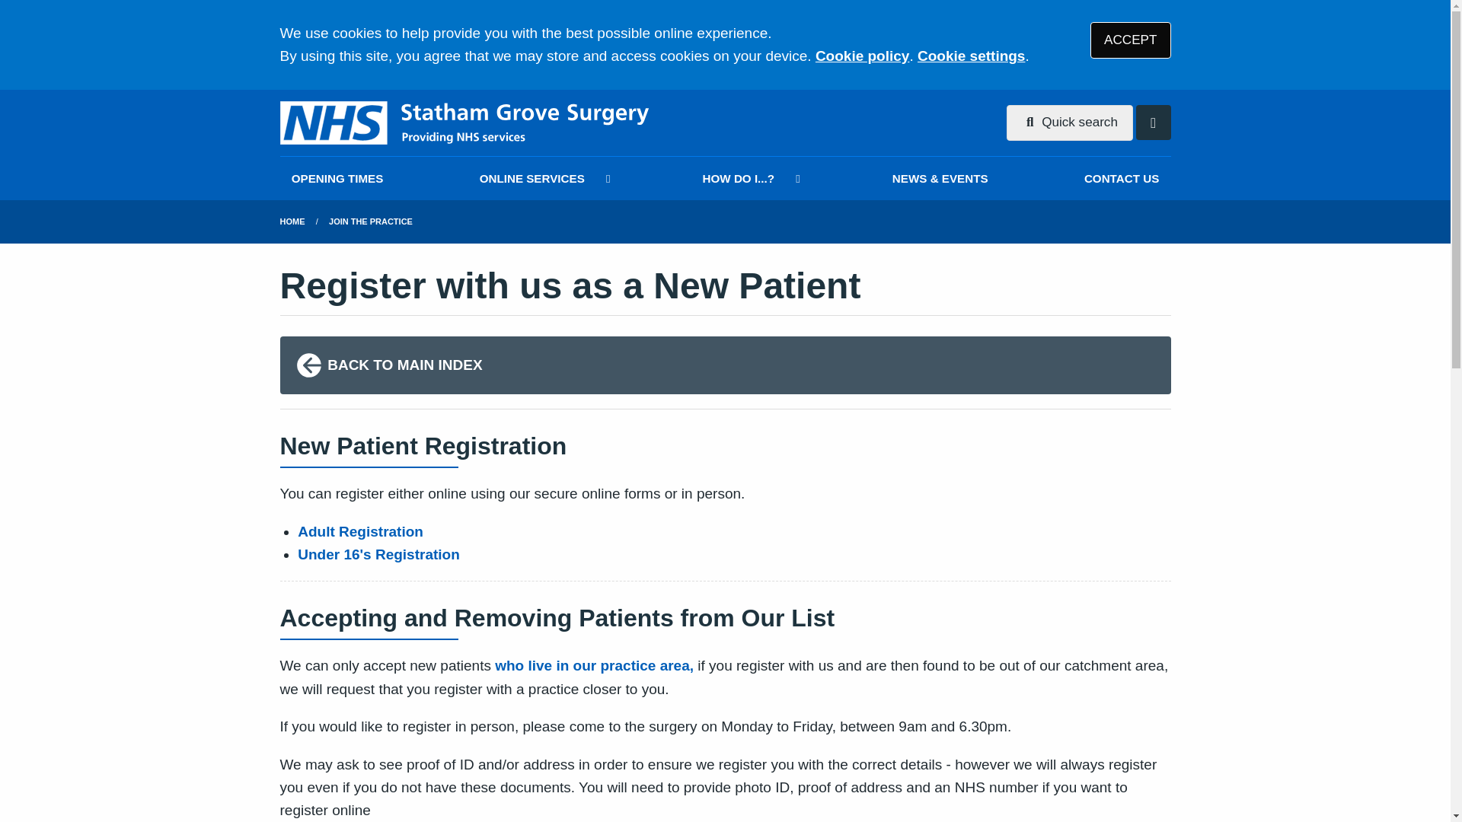  I want to click on Cookie policy, so click(862, 56).